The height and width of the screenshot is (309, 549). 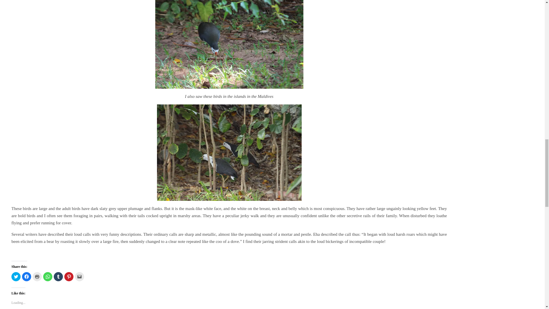 What do you see at coordinates (79, 276) in the screenshot?
I see `Click to email this to a friend` at bounding box center [79, 276].